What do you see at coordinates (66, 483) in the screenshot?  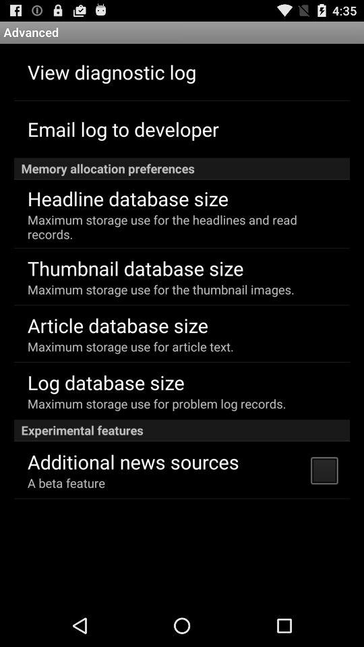 I see `open the app below the additional news sources icon` at bounding box center [66, 483].